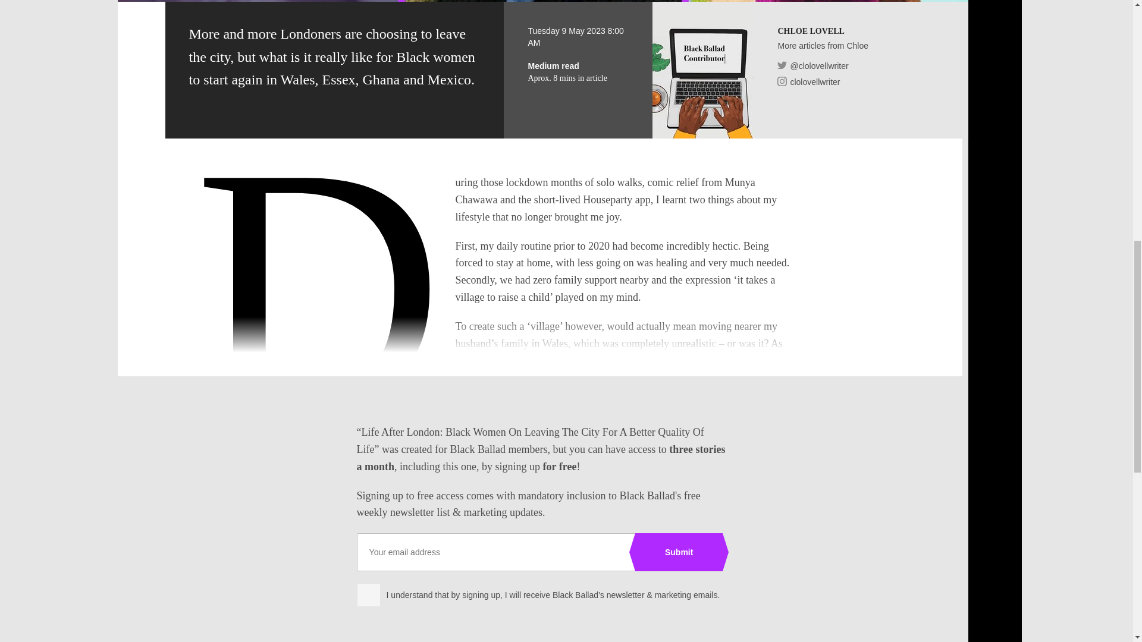 The width and height of the screenshot is (1142, 642). Describe the element at coordinates (823, 46) in the screenshot. I see `More articles from Chloe` at that location.